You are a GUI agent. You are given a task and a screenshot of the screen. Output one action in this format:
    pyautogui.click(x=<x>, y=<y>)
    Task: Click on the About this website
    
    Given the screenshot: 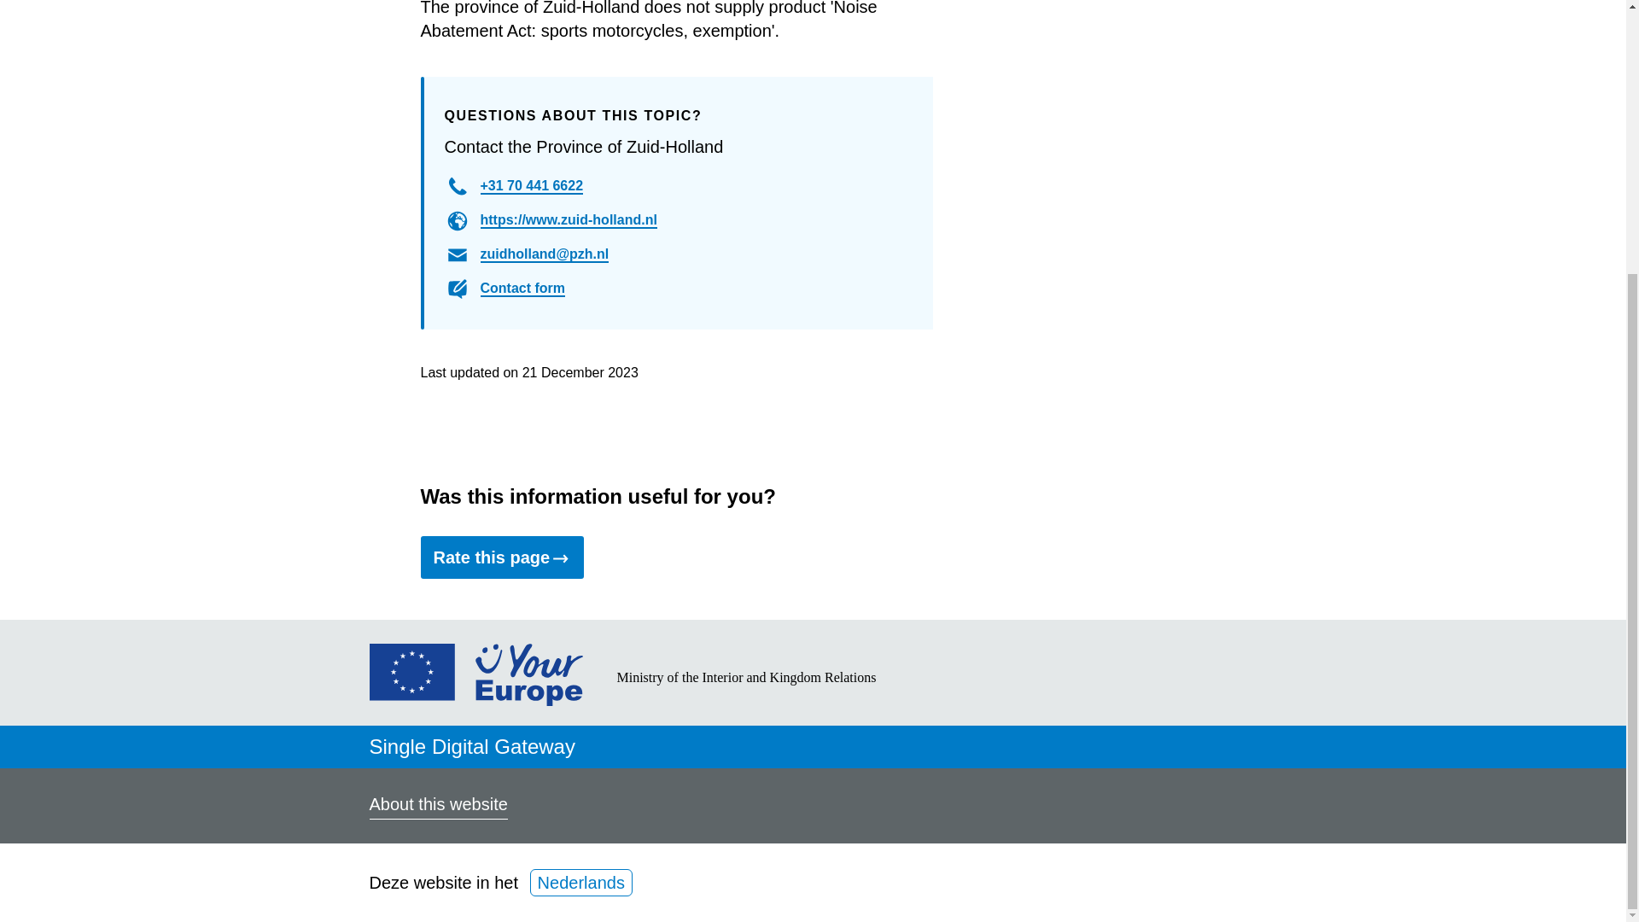 What is the action you would take?
    pyautogui.click(x=437, y=806)
    